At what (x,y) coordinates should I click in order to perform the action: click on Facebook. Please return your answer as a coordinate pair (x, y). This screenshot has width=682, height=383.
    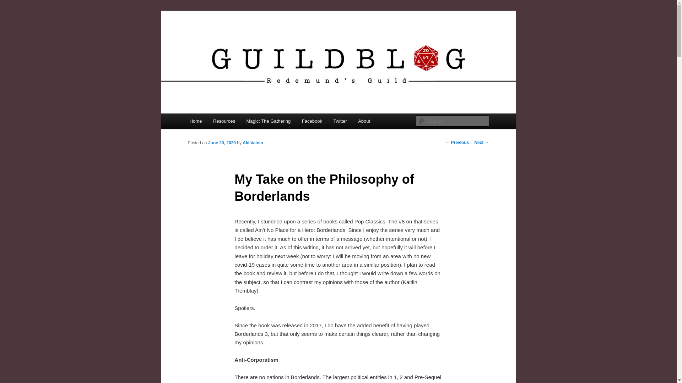
    Looking at the image, I should click on (312, 121).